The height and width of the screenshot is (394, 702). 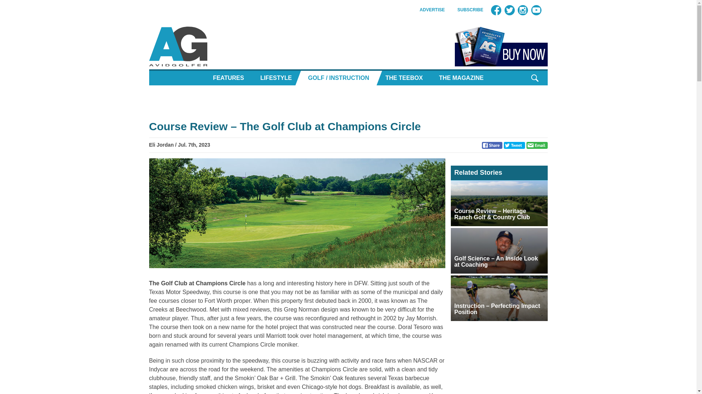 I want to click on Lifestyle, so click(x=276, y=78).